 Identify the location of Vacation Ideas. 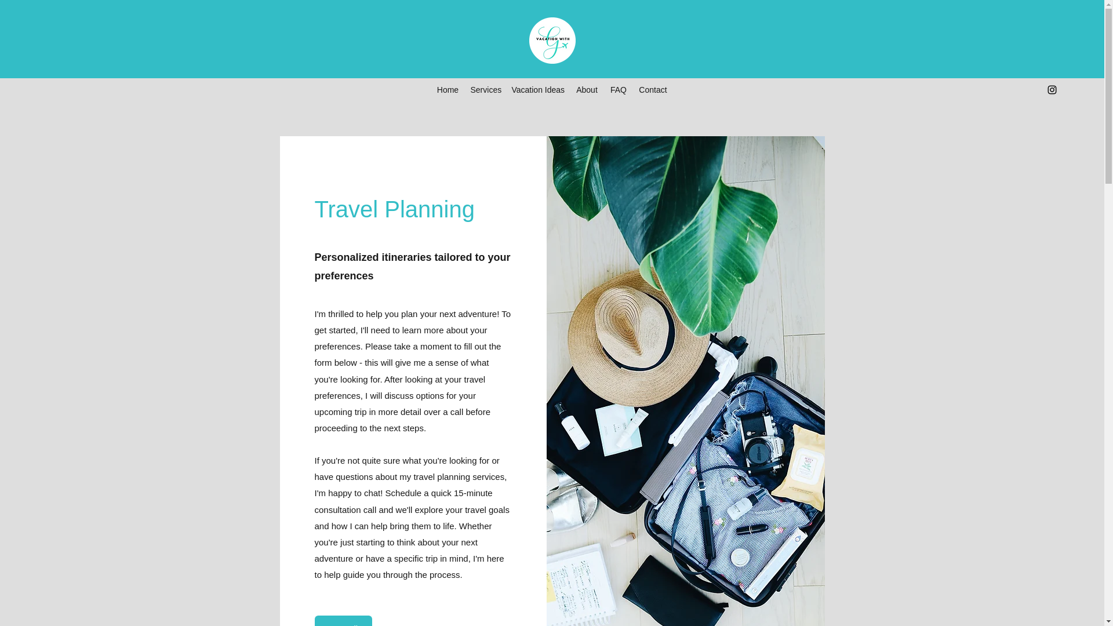
(537, 89).